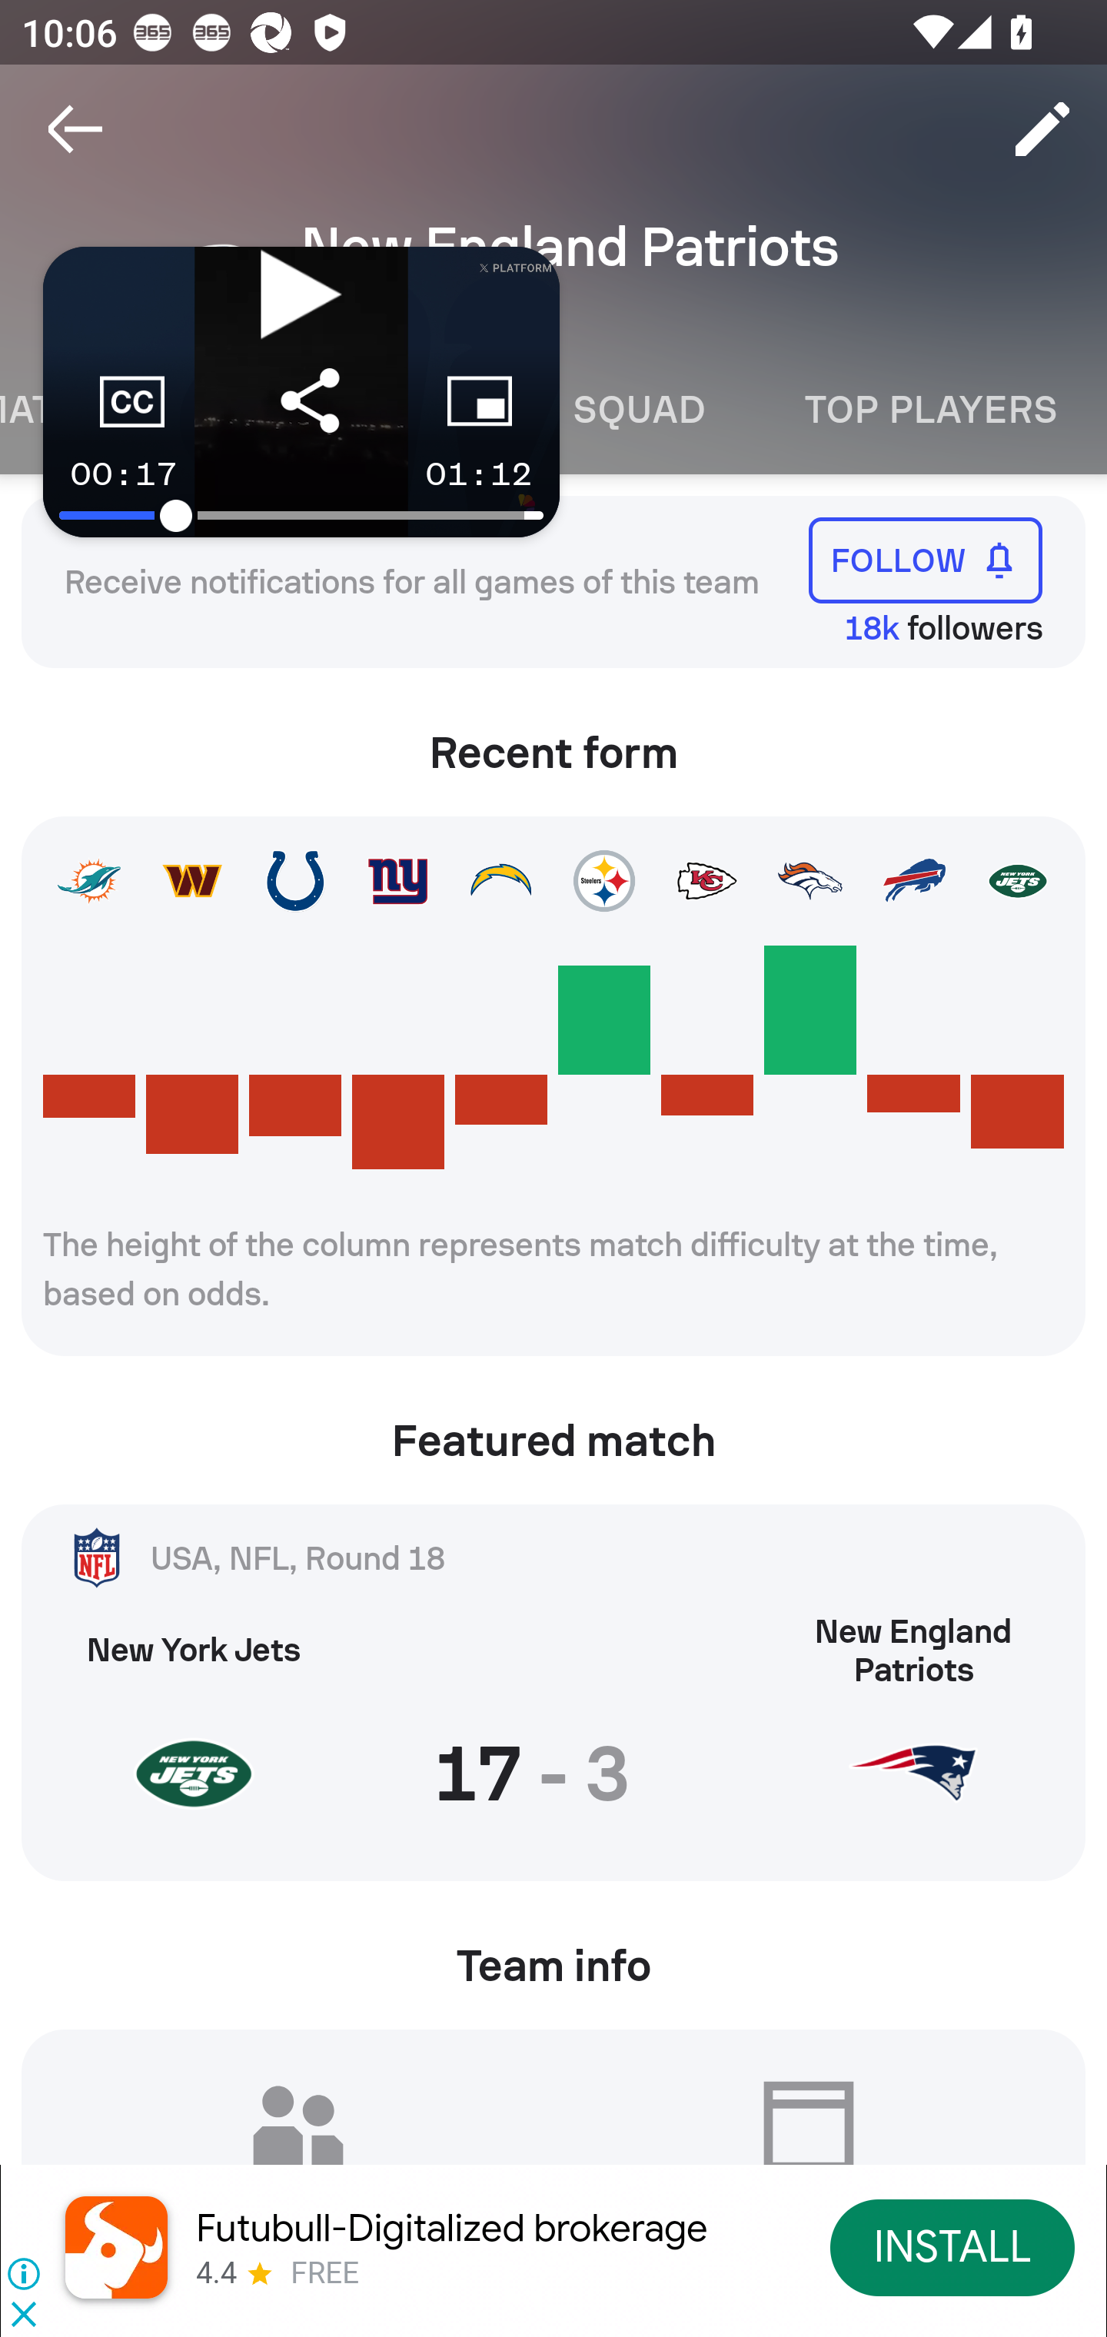  Describe the element at coordinates (640, 410) in the screenshot. I see `Squad SQUAD` at that location.